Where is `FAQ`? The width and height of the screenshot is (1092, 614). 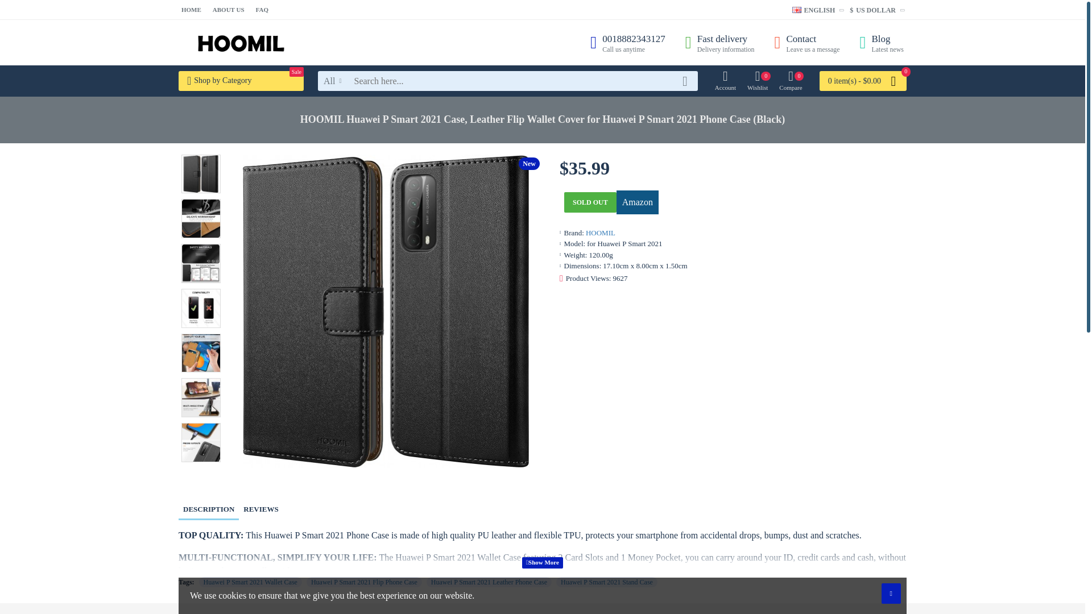 FAQ is located at coordinates (262, 10).